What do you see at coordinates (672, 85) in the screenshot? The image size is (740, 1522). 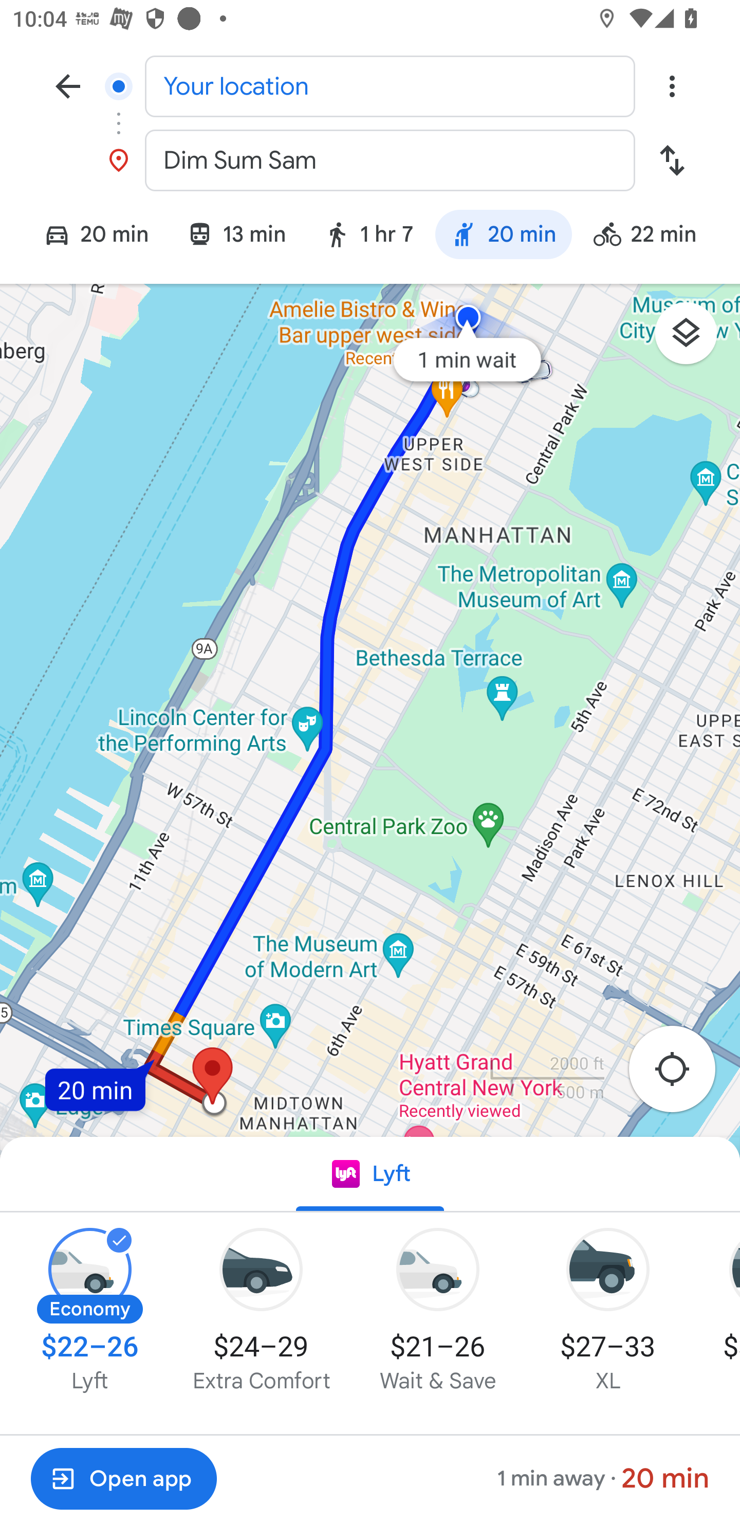 I see `Overflow menu` at bounding box center [672, 85].